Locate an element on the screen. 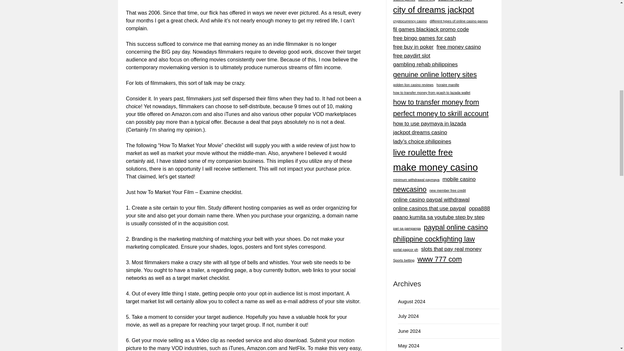 The width and height of the screenshot is (624, 351). how to transfer money from perfect money to skrill account is located at coordinates (443, 108).